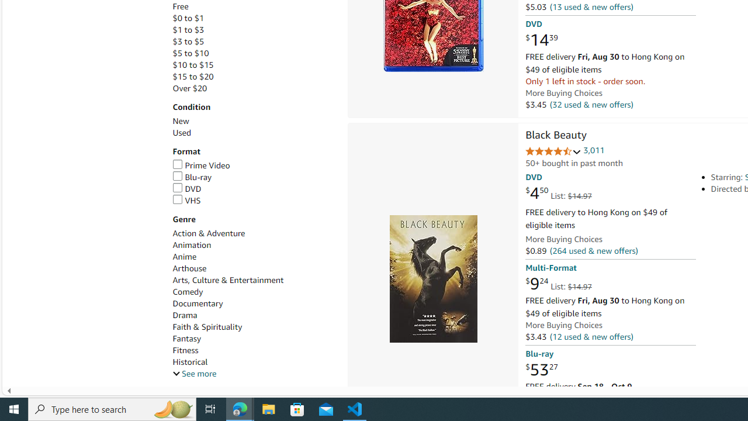  What do you see at coordinates (553, 152) in the screenshot?
I see `4.7 out of 5 stars` at bounding box center [553, 152].